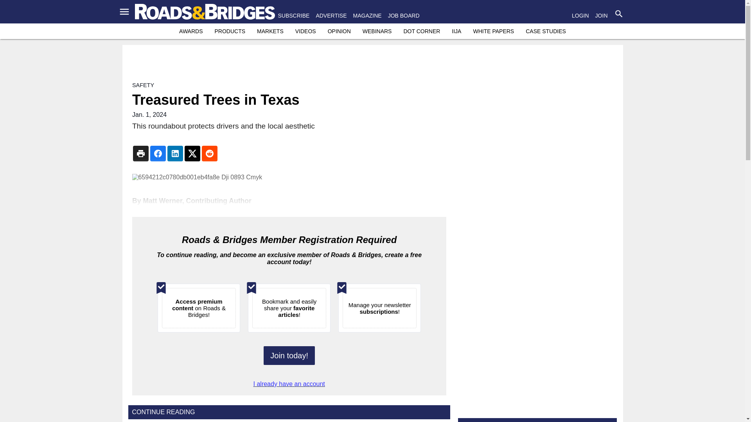 This screenshot has width=751, height=422. I want to click on IIJA, so click(456, 31).